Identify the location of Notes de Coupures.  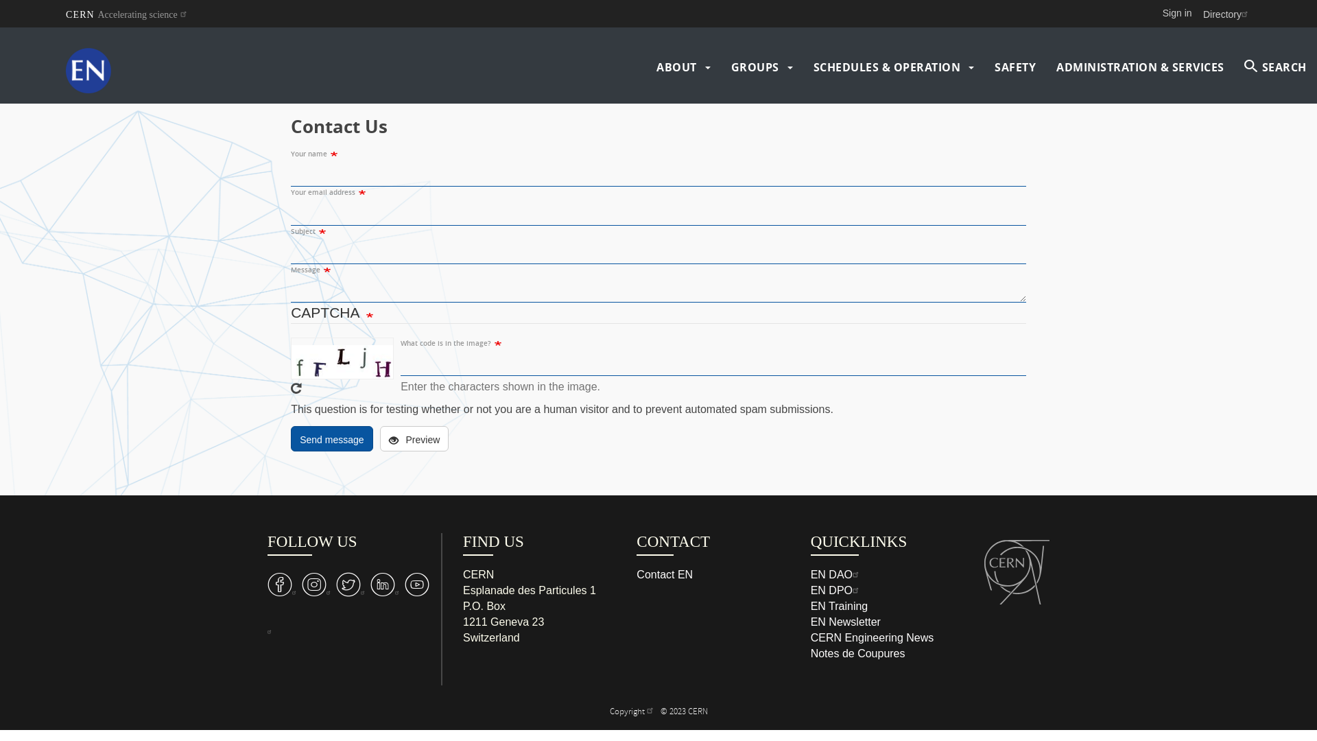
(858, 653).